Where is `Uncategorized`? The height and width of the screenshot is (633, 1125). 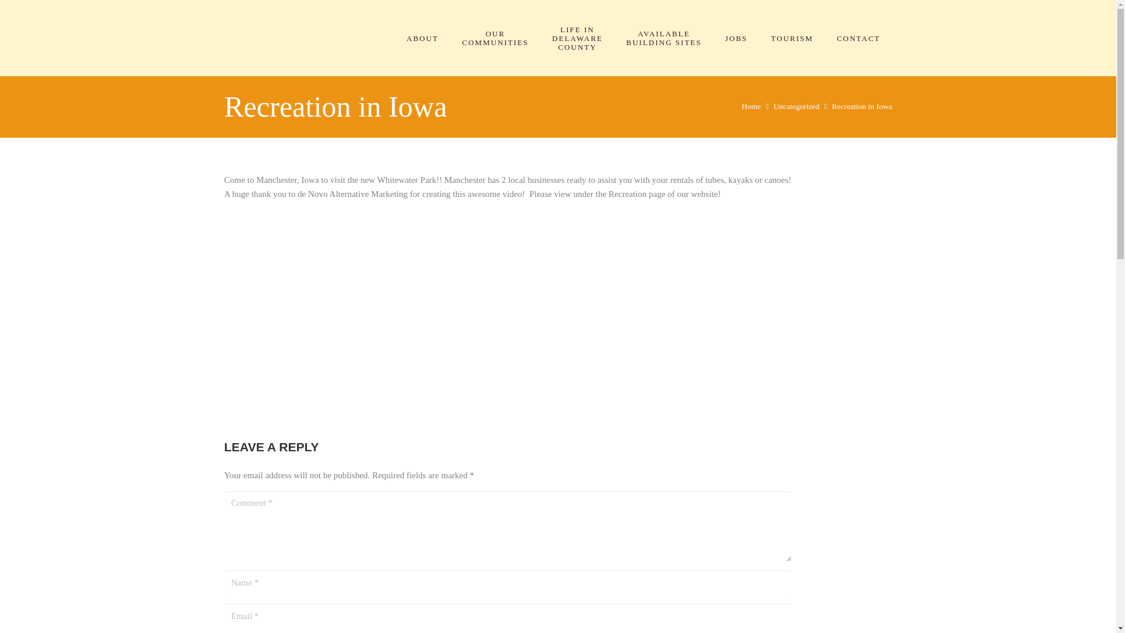 Uncategorized is located at coordinates (797, 106).